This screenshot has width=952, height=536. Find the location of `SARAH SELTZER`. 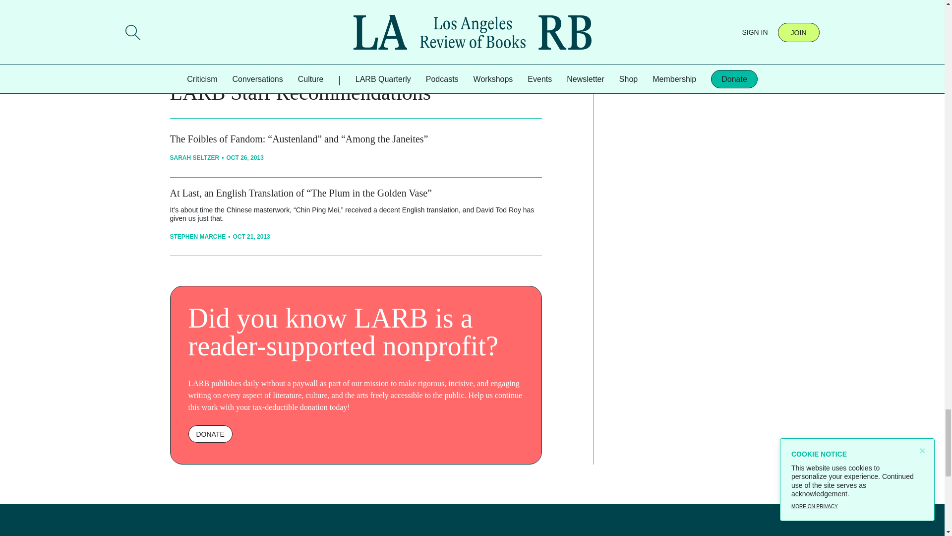

SARAH SELTZER is located at coordinates (194, 158).